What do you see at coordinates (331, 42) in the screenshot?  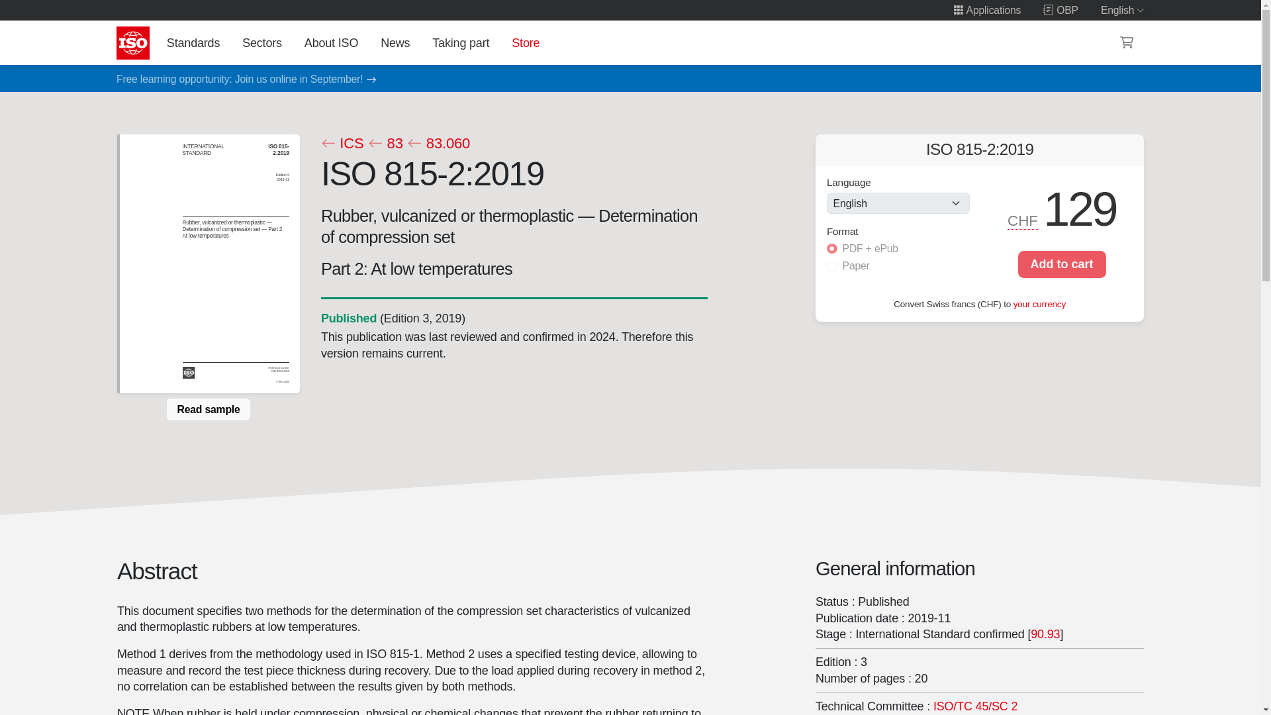 I see `About ISO` at bounding box center [331, 42].